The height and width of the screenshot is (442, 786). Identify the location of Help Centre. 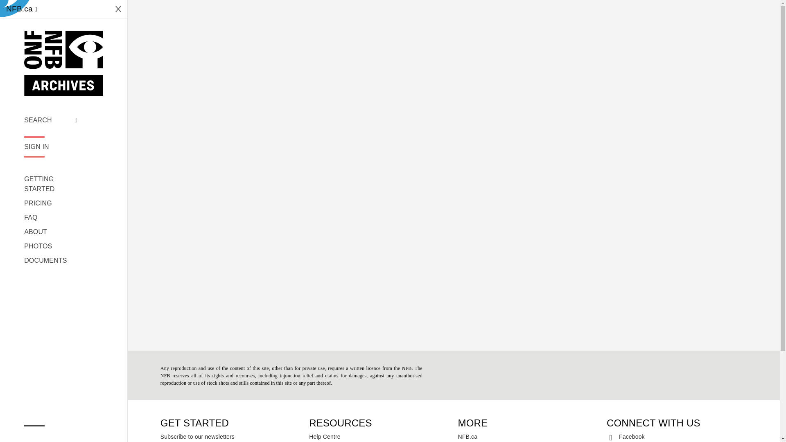
(379, 436).